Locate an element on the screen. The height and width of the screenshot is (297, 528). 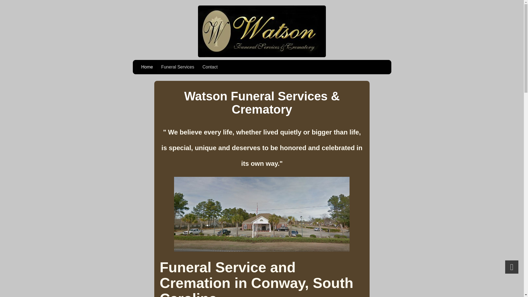
Funeral Services is located at coordinates (178, 67).